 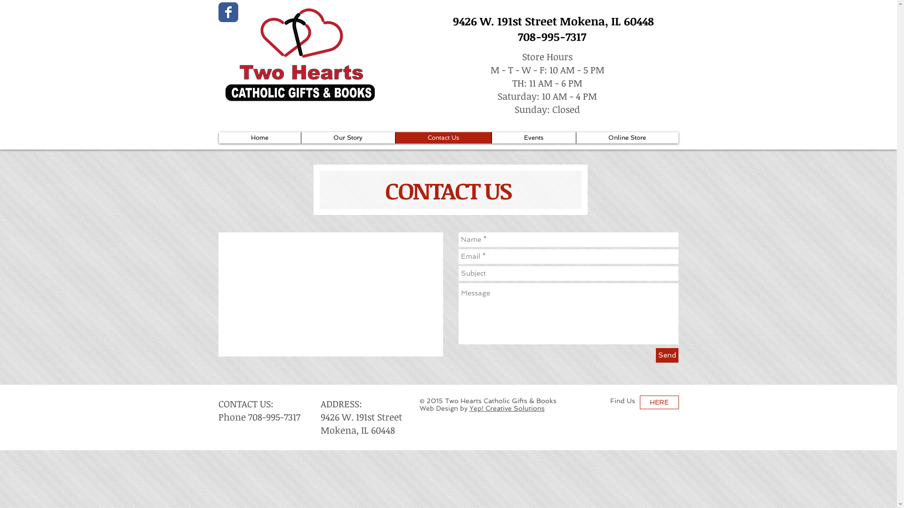 I want to click on Home, so click(x=259, y=138).